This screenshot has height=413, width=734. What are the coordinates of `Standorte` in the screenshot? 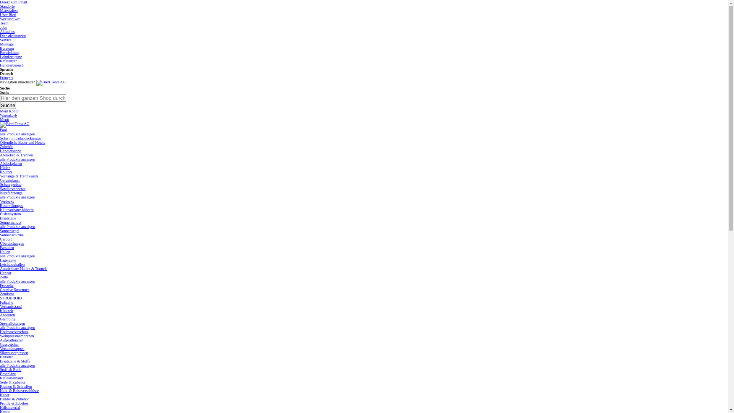 It's located at (7, 6).